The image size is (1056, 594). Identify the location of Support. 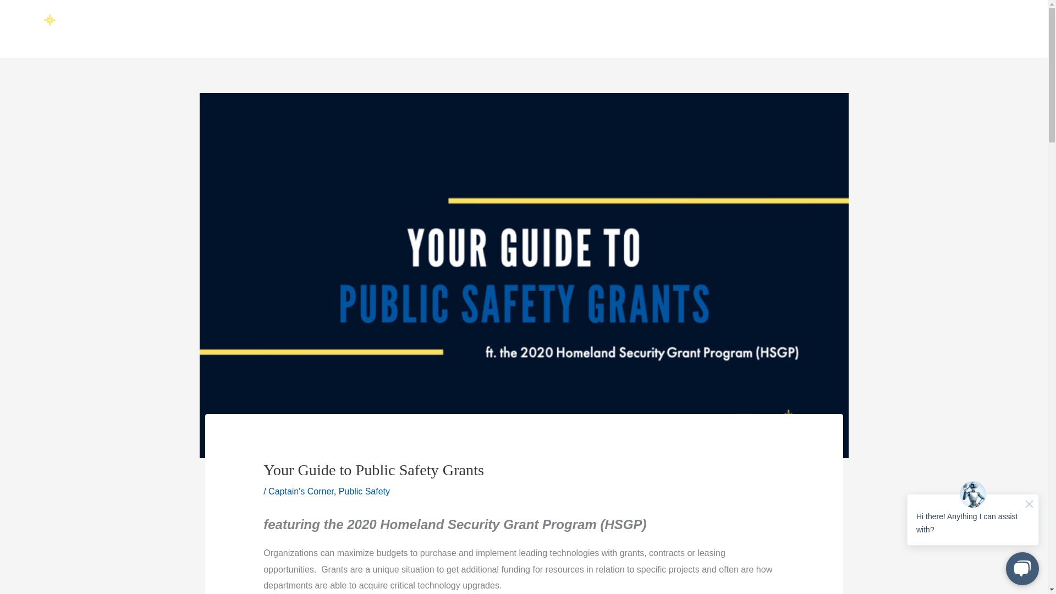
(584, 32).